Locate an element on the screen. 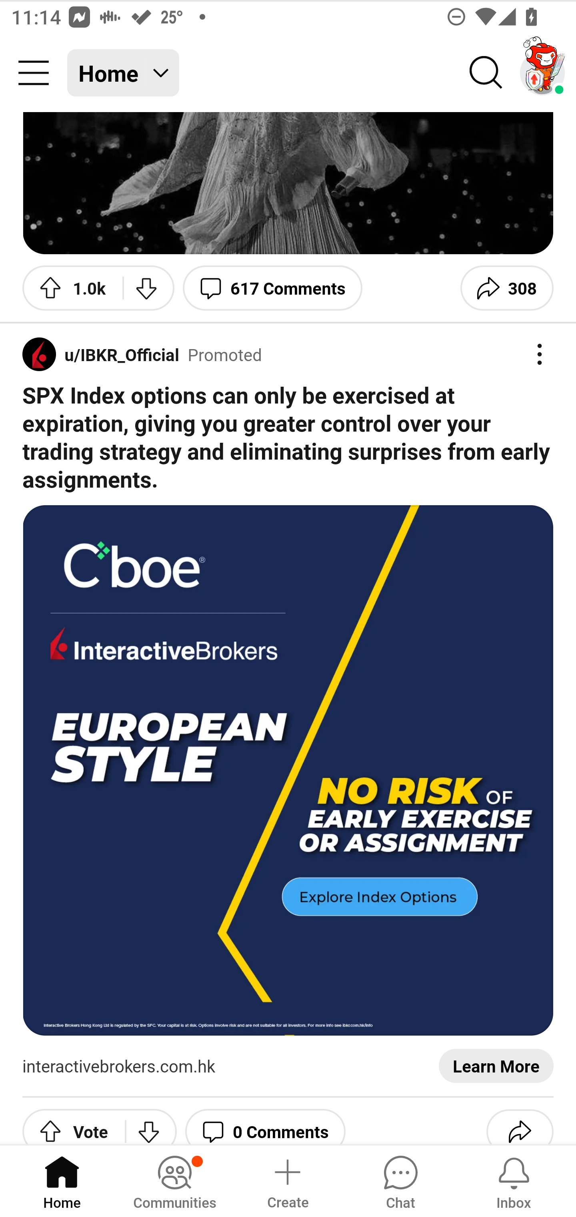 This screenshot has height=1217, width=576. Chat is located at coordinates (400, 1180).